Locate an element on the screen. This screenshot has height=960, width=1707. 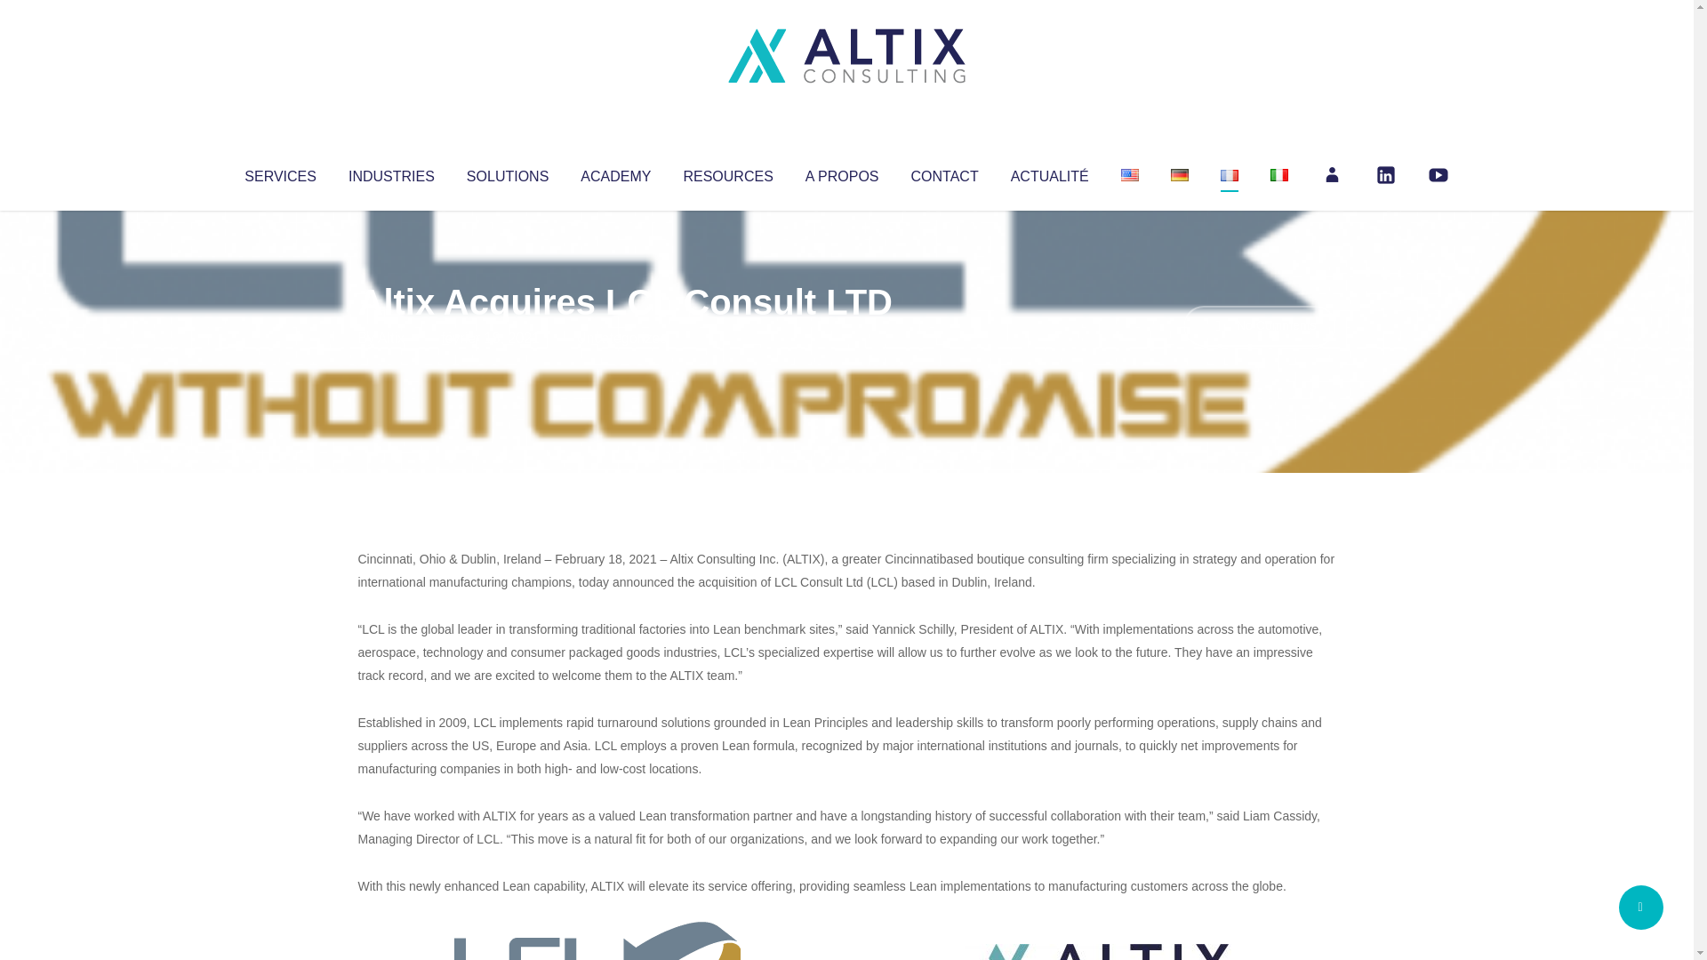
RESOURCES is located at coordinates (727, 172).